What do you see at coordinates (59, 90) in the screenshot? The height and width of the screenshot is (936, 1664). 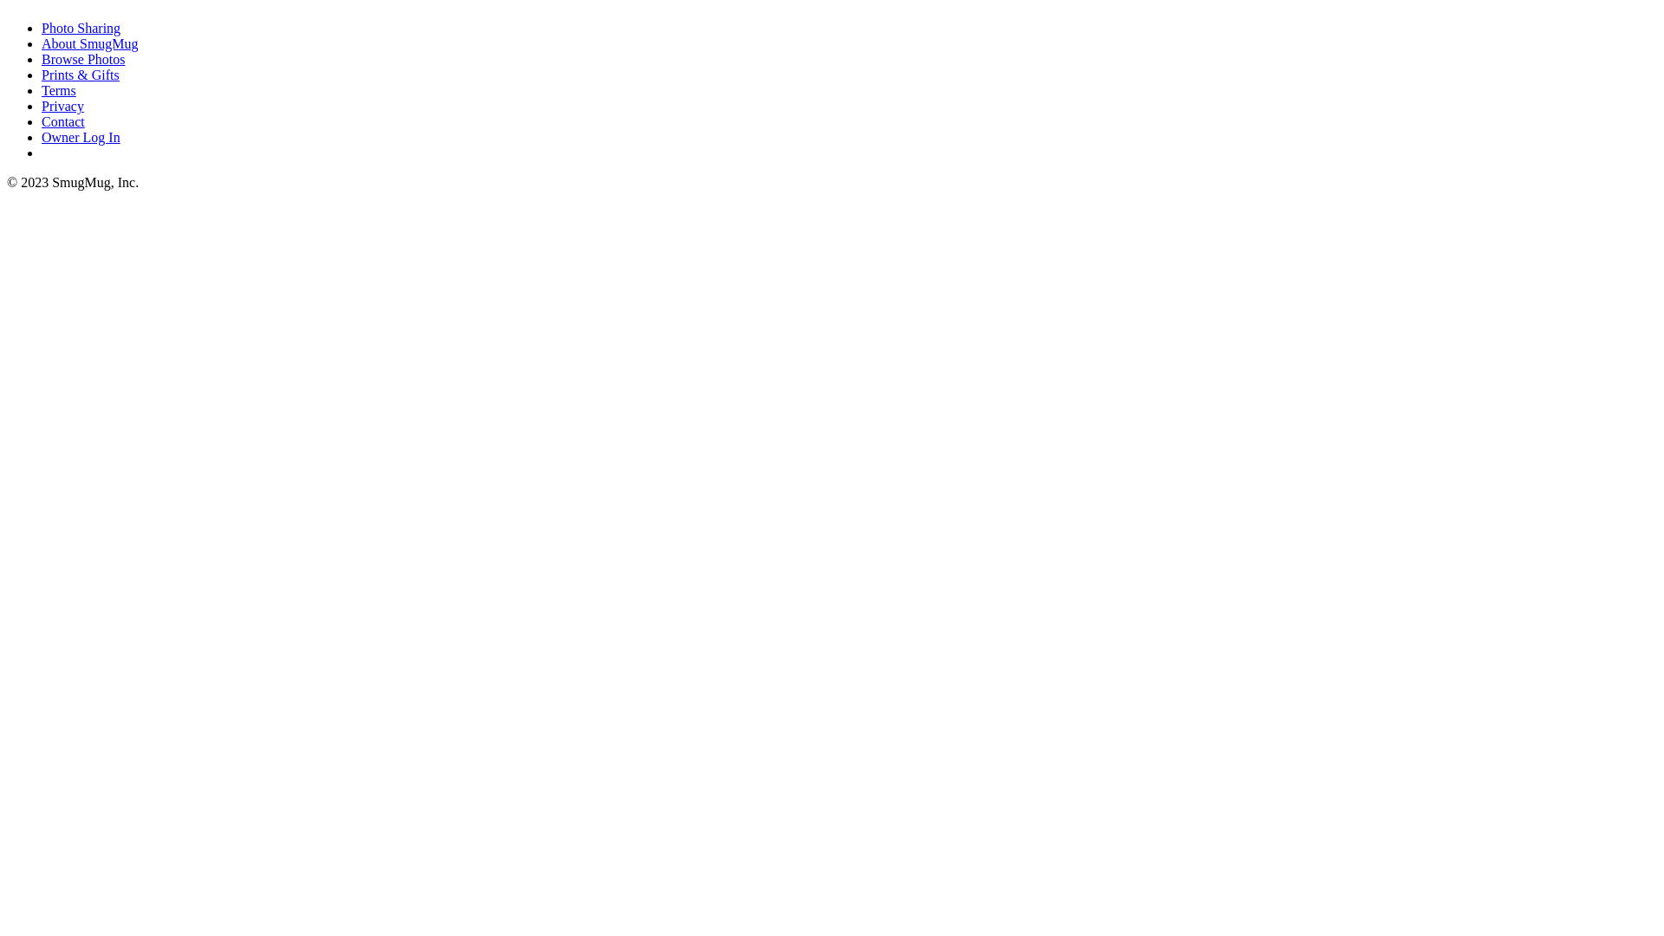 I see `Terms` at bounding box center [59, 90].